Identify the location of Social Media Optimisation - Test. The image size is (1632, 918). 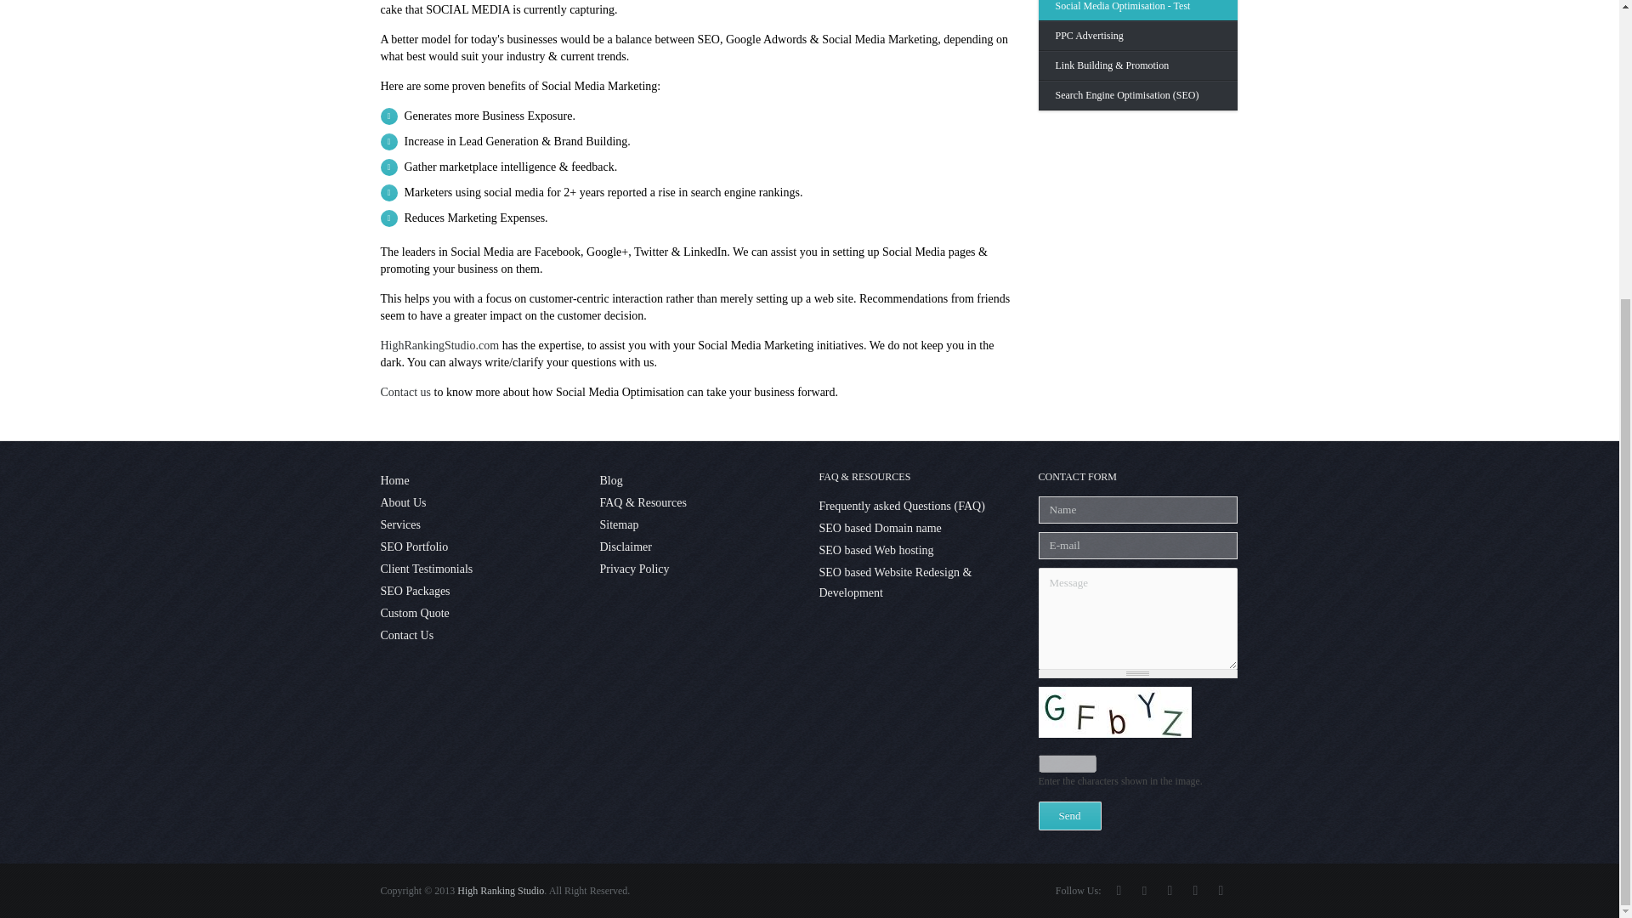
(1137, 10).